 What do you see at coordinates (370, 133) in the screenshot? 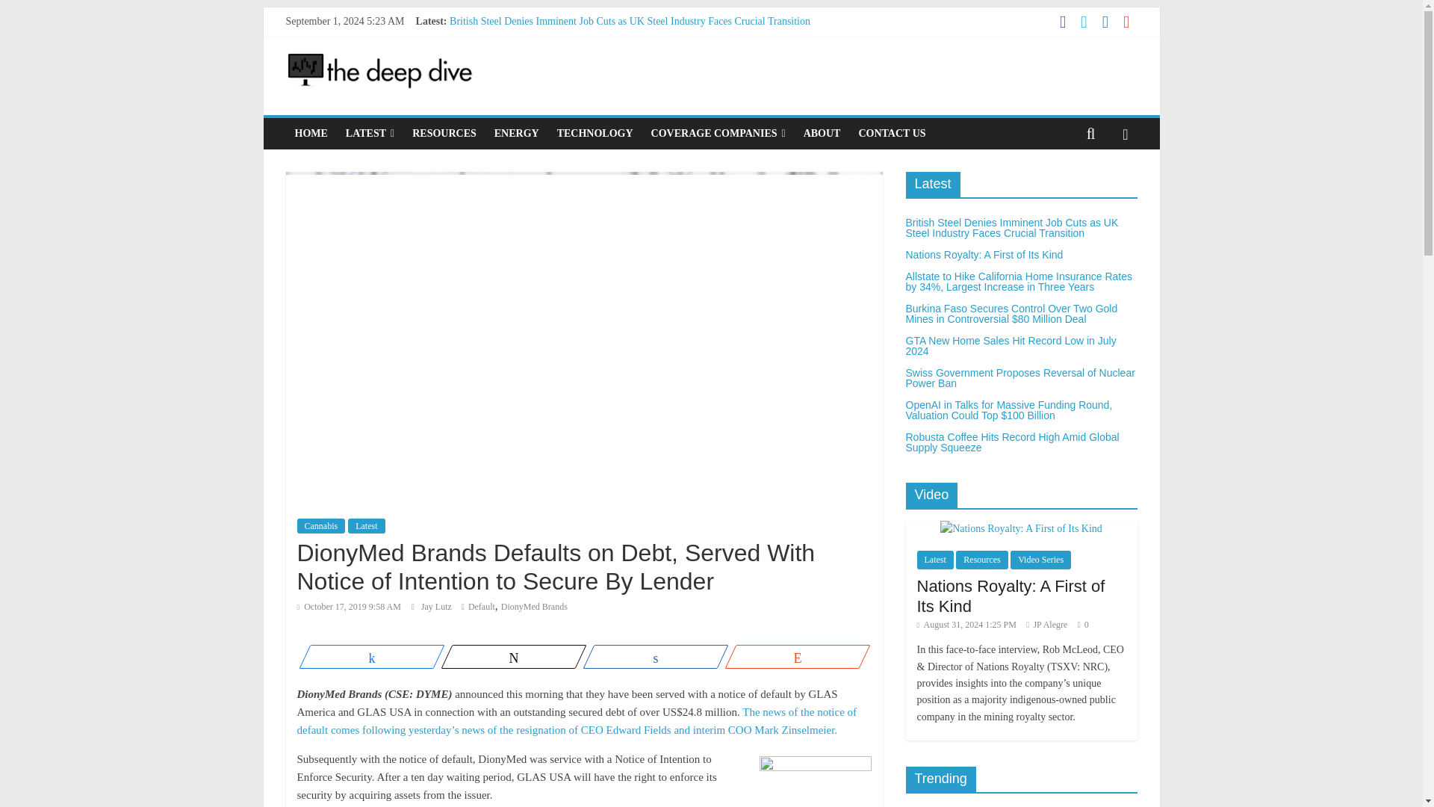
I see `LATEST` at bounding box center [370, 133].